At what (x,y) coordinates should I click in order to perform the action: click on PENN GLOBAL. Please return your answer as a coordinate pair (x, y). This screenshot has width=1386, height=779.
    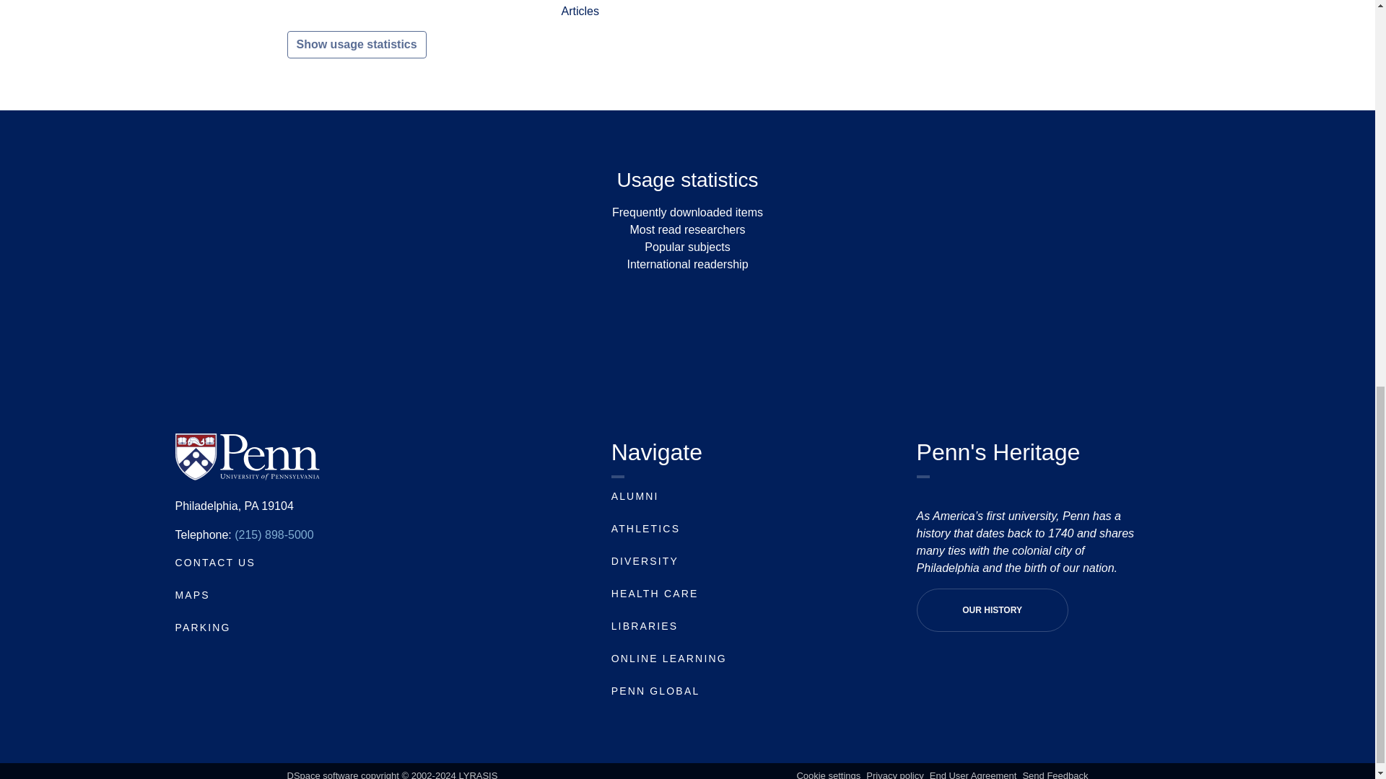
    Looking at the image, I should click on (655, 691).